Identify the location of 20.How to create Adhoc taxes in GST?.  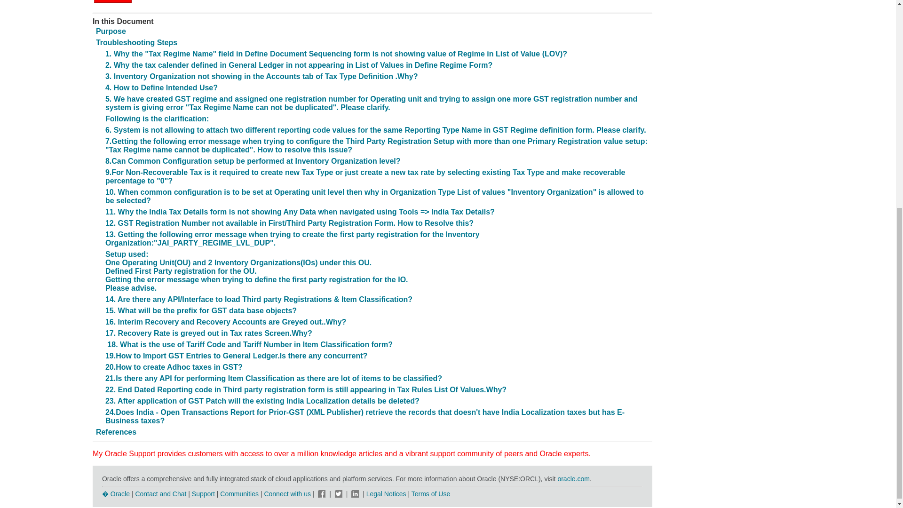
(174, 367).